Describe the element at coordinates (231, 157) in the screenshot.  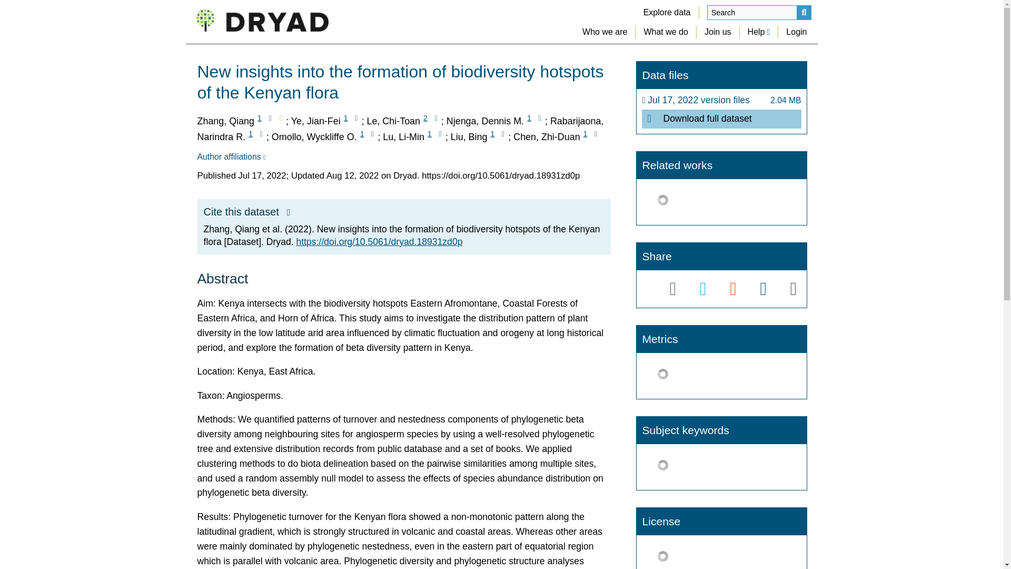
I see `Author affiliations` at that location.